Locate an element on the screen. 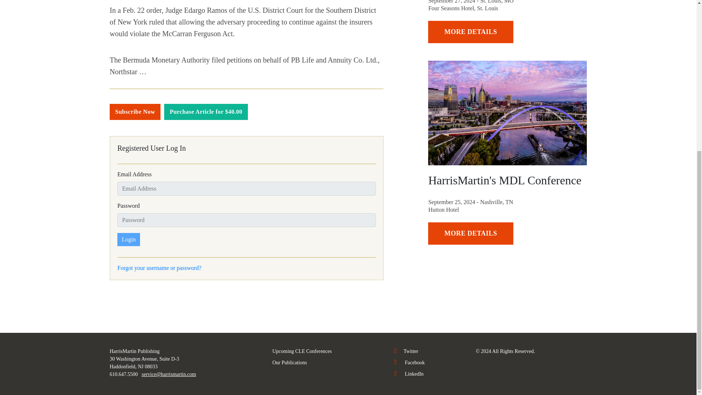 This screenshot has height=395, width=702. Facebook is located at coordinates (409, 362).